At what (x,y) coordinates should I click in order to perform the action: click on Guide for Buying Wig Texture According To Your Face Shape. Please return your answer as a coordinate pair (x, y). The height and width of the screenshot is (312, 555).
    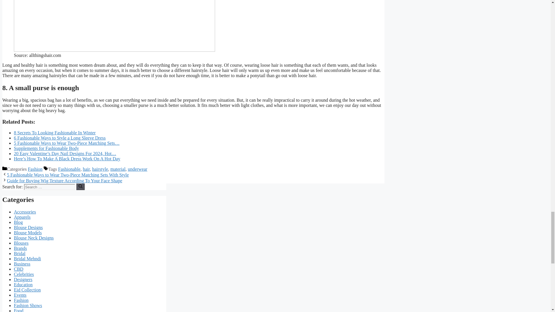
    Looking at the image, I should click on (64, 180).